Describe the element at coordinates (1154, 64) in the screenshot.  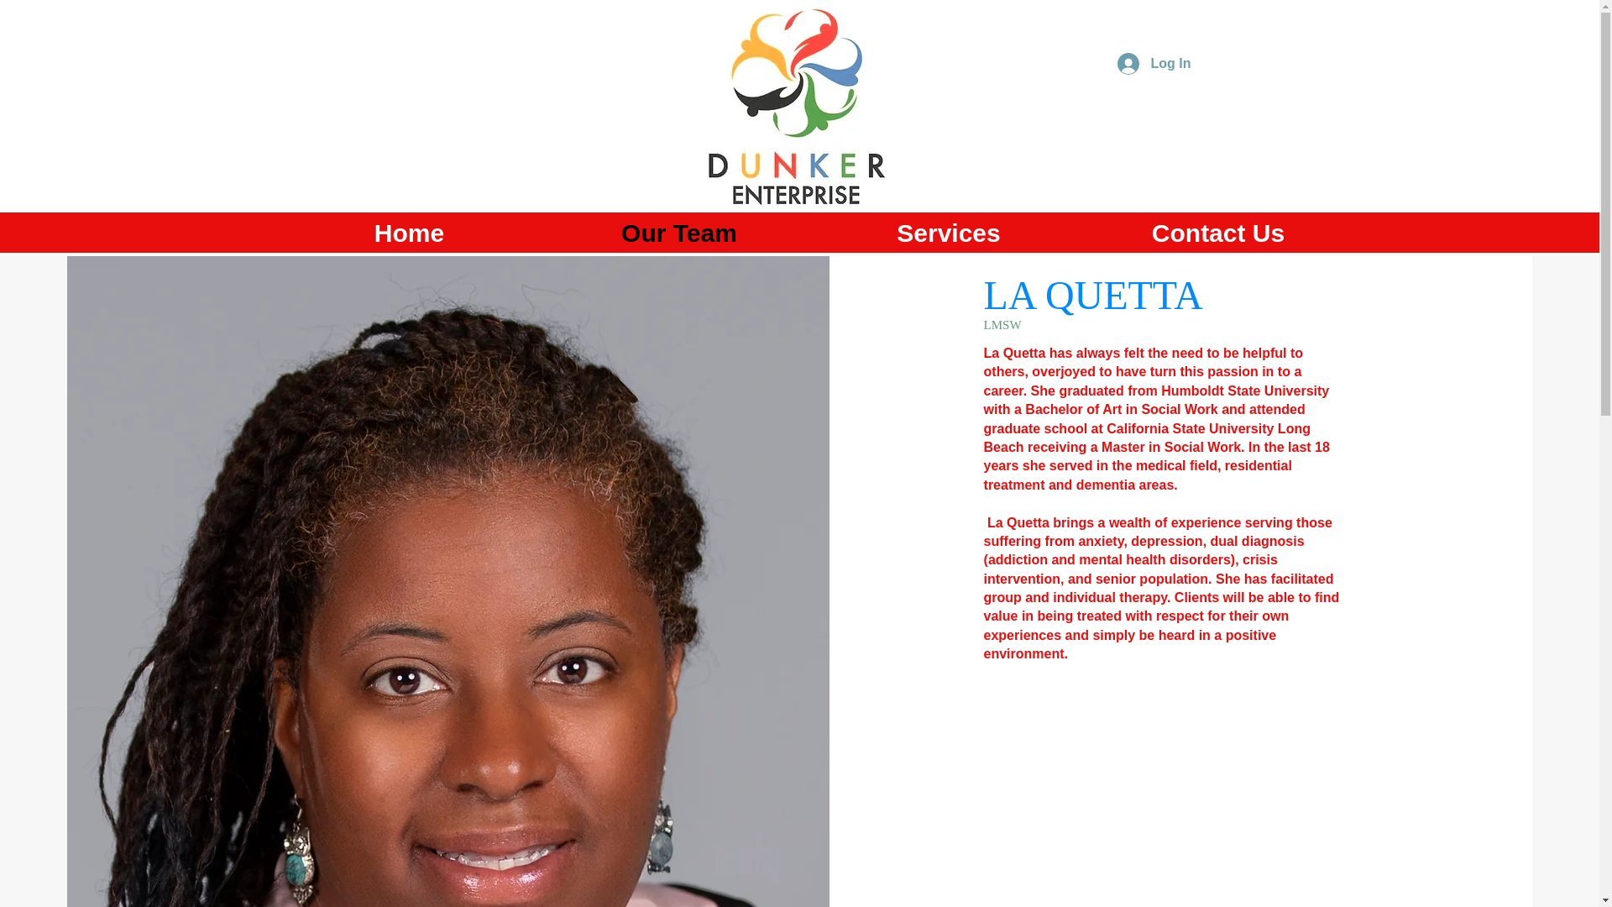
I see `Log In` at that location.